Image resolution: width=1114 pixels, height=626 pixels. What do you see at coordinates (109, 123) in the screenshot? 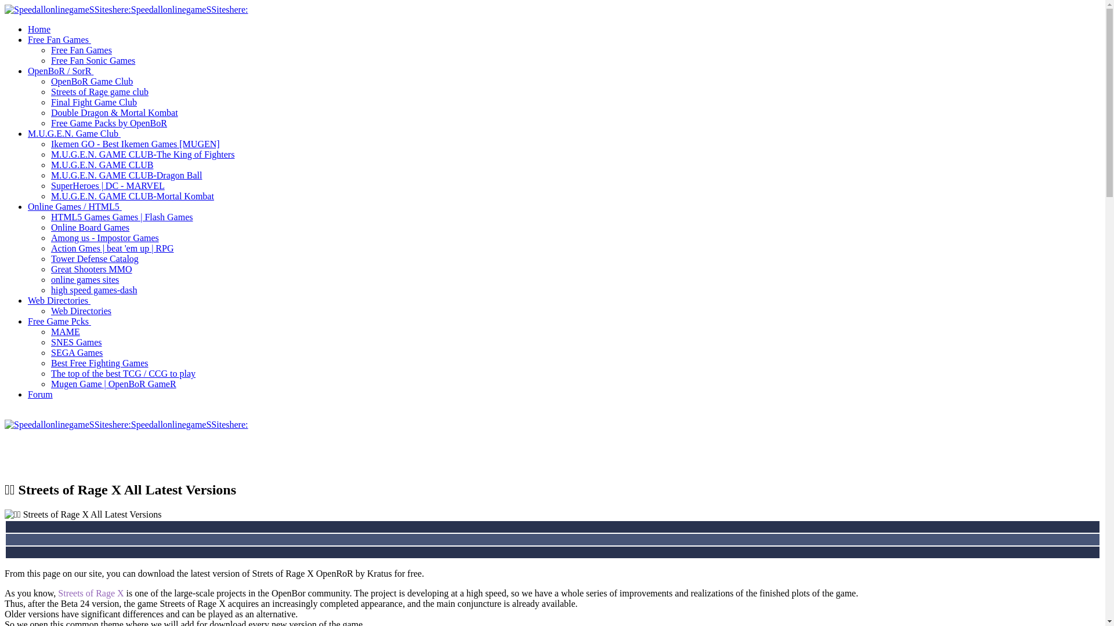
I see `Free Game Packs by OpenBoR` at bounding box center [109, 123].